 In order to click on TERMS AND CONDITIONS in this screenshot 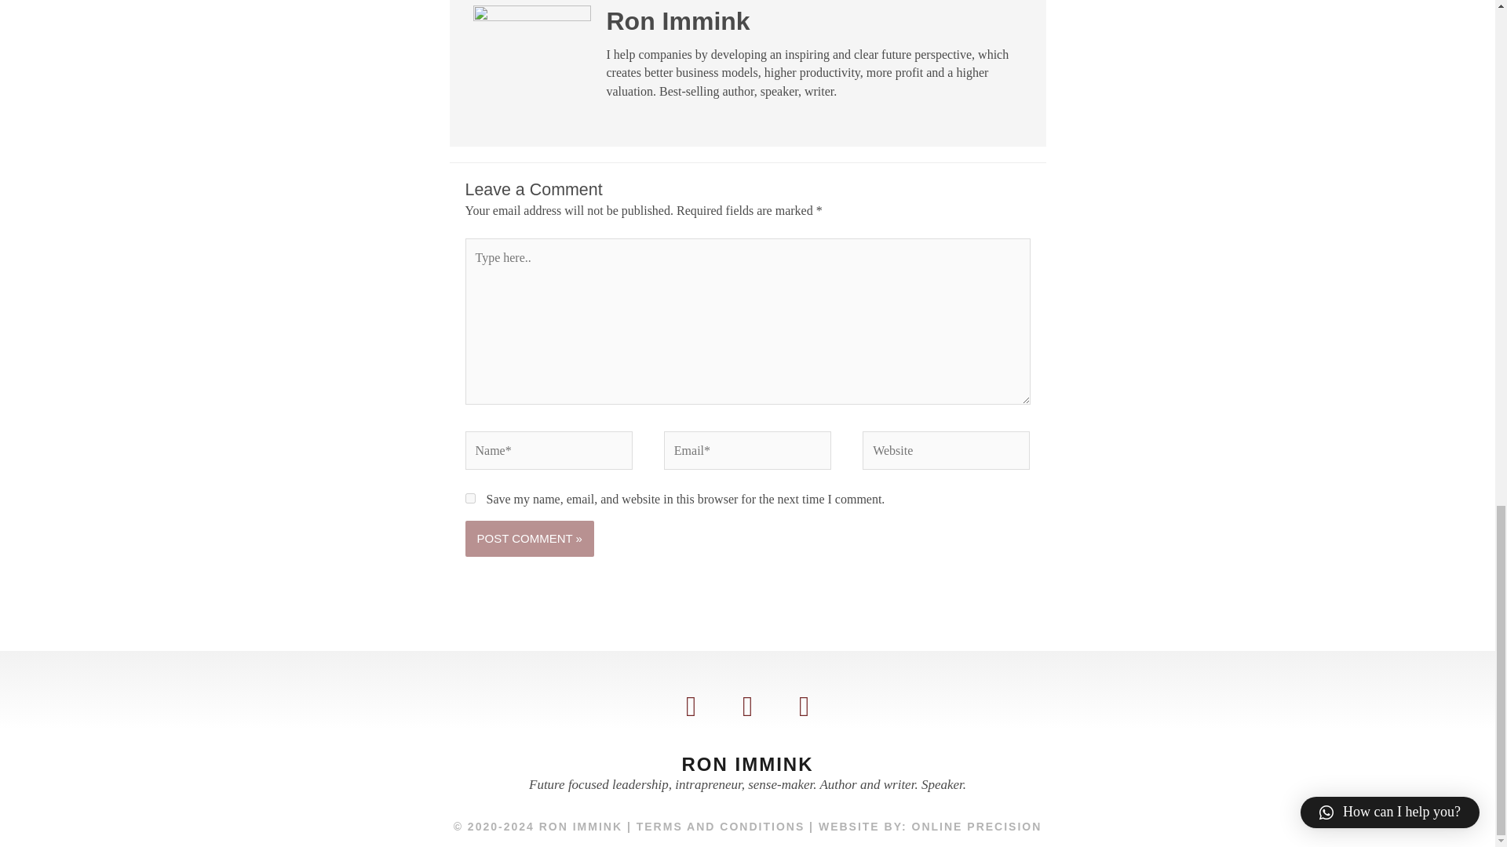, I will do `click(721, 827)`.